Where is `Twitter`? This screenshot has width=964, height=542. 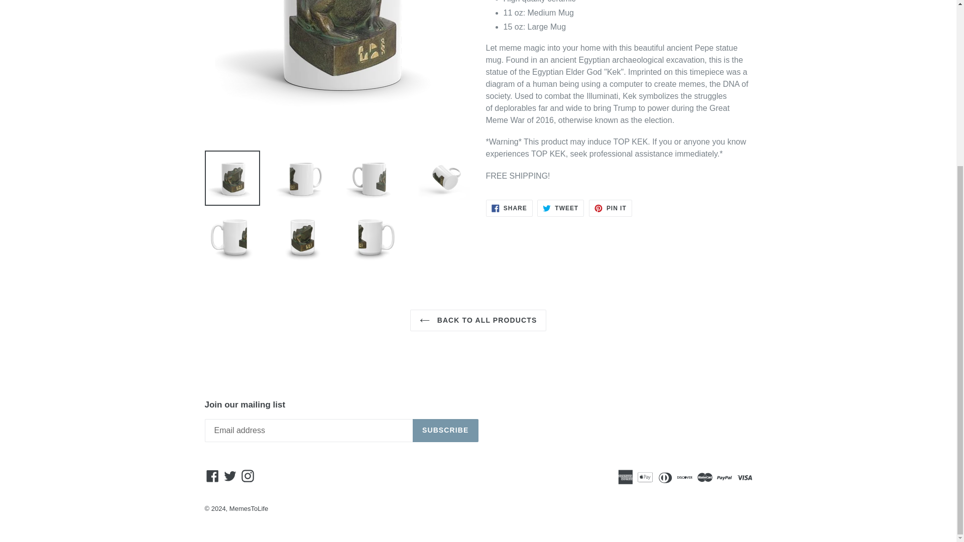 Twitter is located at coordinates (509, 208).